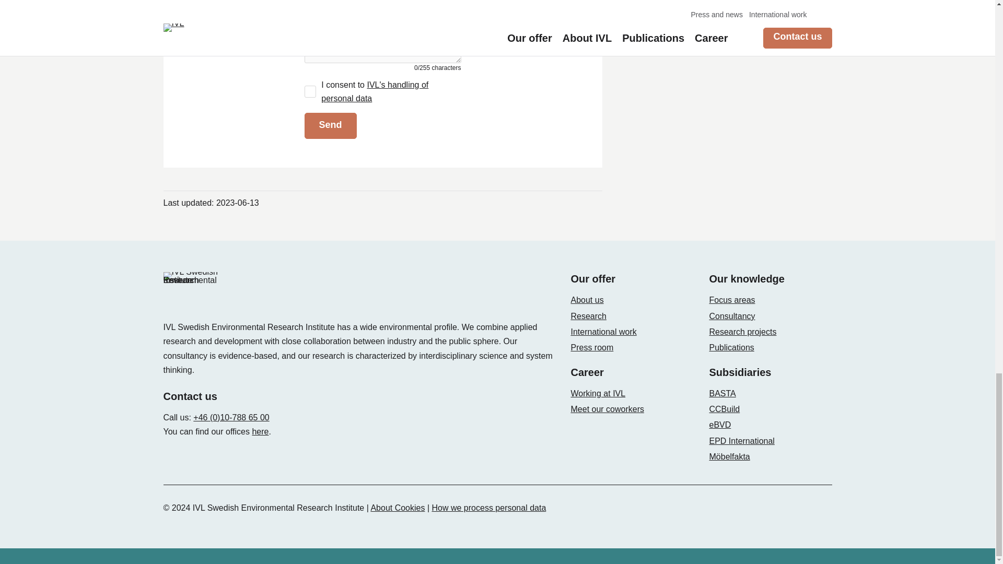  I want to click on About us, so click(587, 300).